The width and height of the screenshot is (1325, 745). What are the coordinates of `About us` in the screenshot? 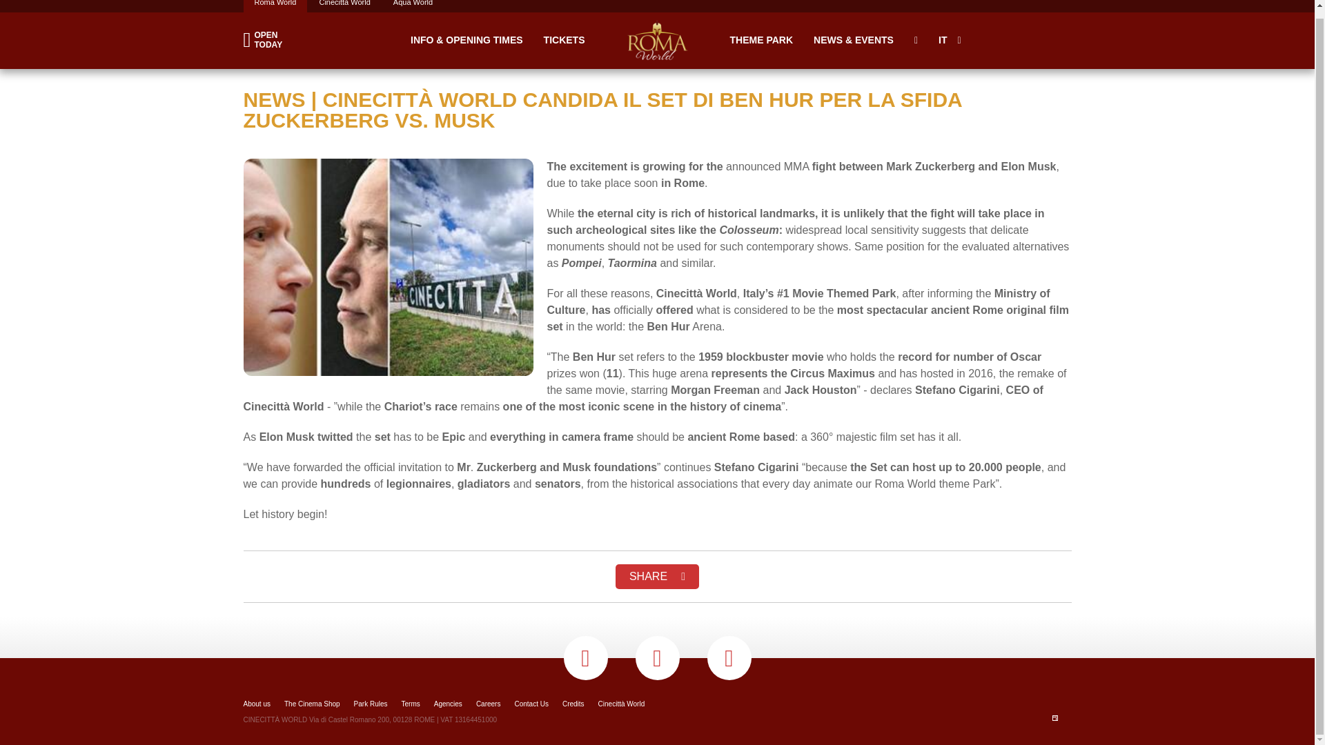 It's located at (256, 704).